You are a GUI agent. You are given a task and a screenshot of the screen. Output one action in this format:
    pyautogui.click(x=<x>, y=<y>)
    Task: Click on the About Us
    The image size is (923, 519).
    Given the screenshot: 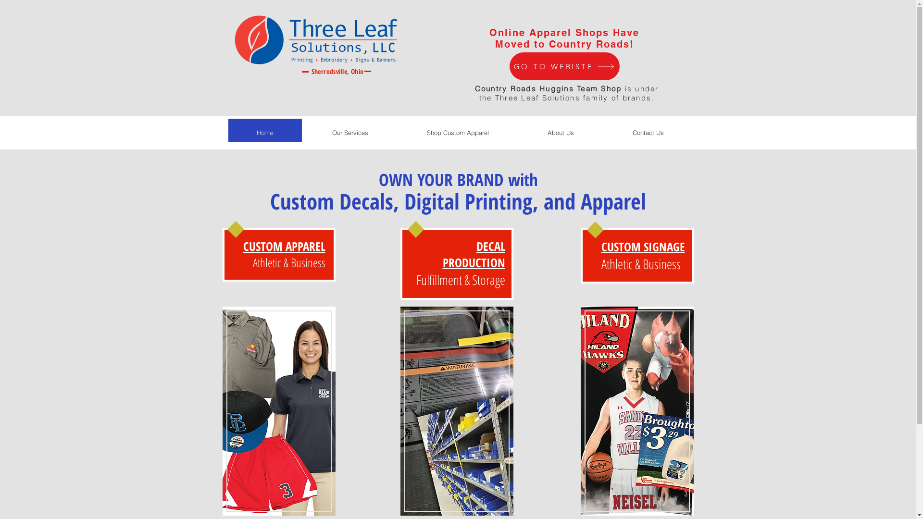 What is the action you would take?
    pyautogui.click(x=561, y=128)
    